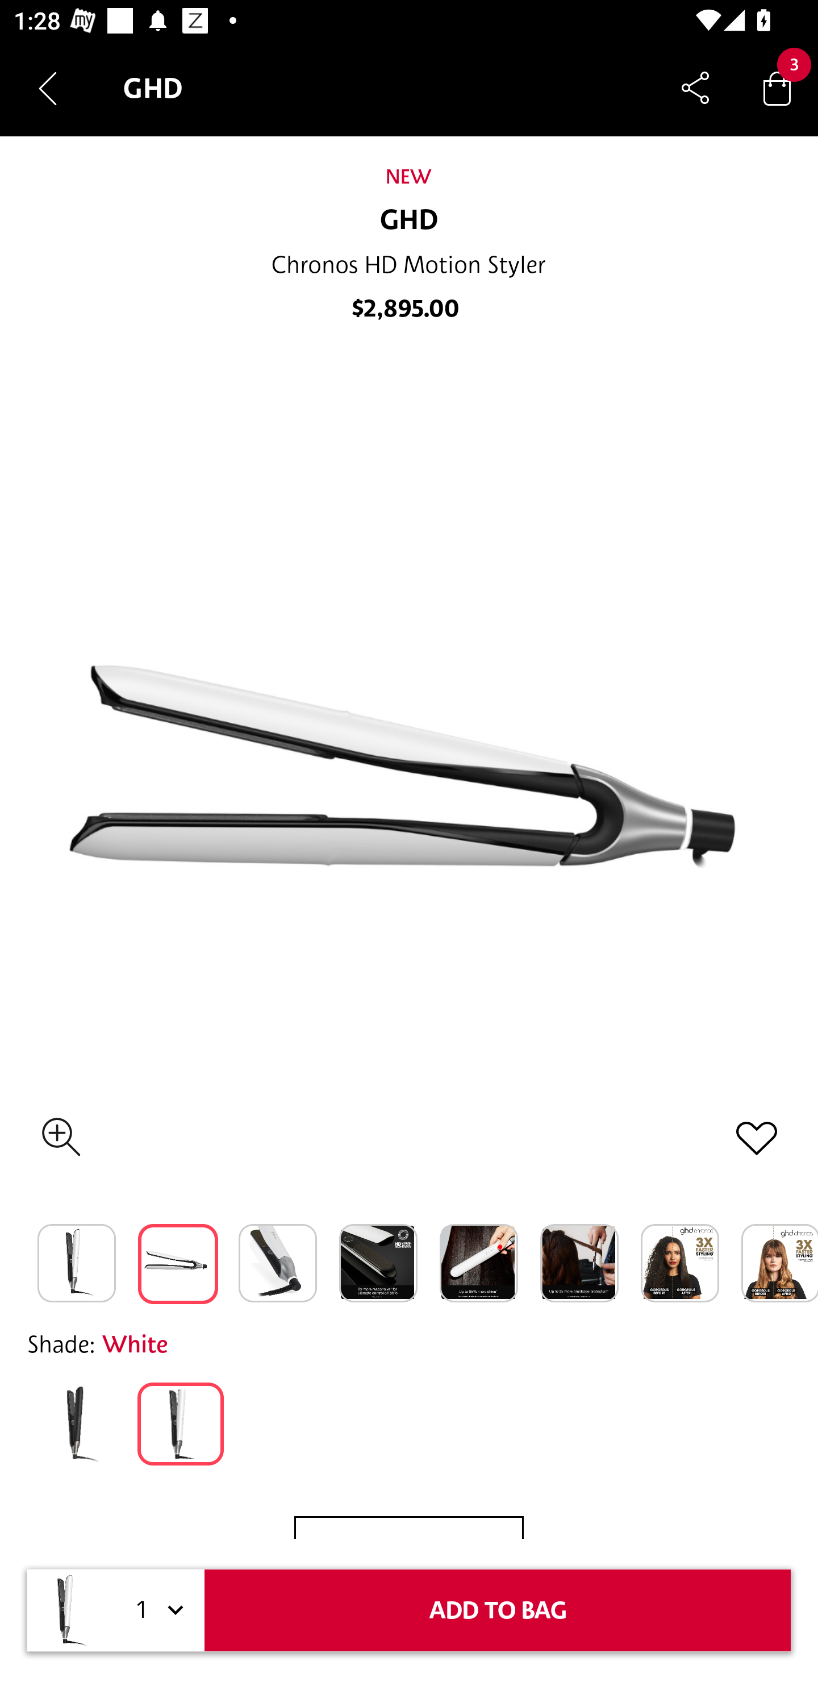 This screenshot has height=1682, width=818. Describe the element at coordinates (498, 1610) in the screenshot. I see `ADD TO BAG` at that location.